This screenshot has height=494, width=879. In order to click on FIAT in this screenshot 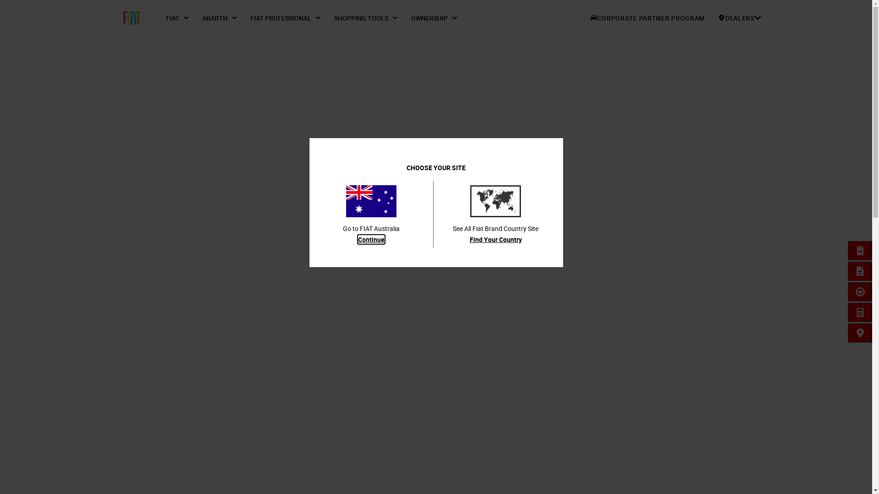, I will do `click(178, 18)`.